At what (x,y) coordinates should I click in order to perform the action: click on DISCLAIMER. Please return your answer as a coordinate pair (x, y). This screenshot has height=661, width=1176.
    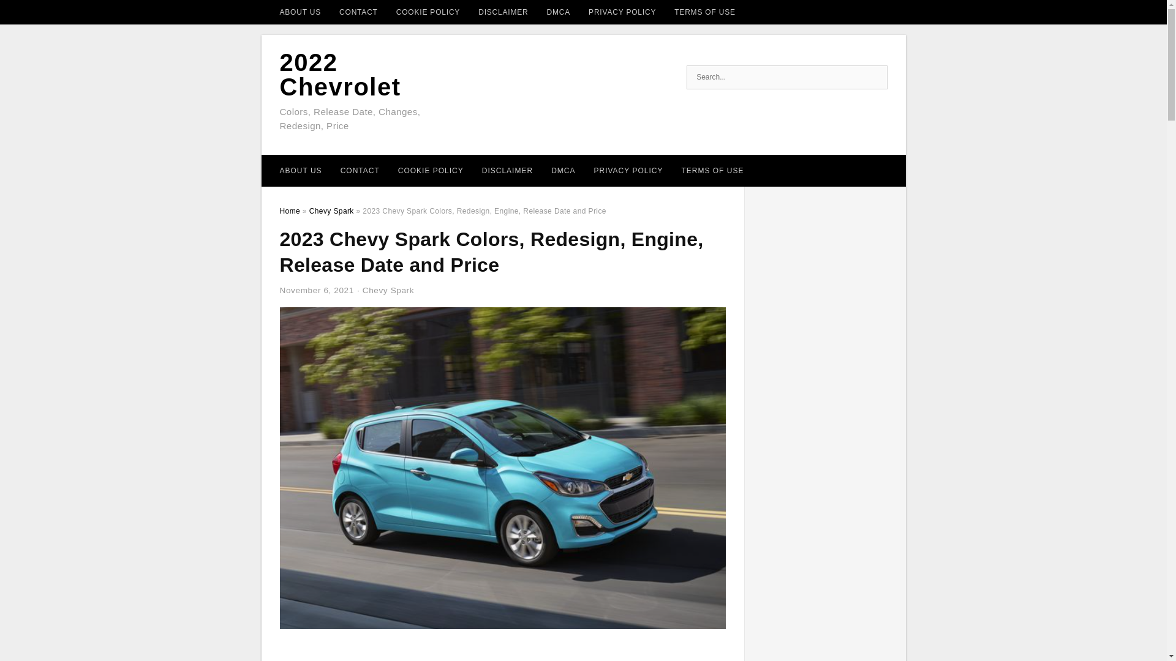
    Looking at the image, I should click on (507, 170).